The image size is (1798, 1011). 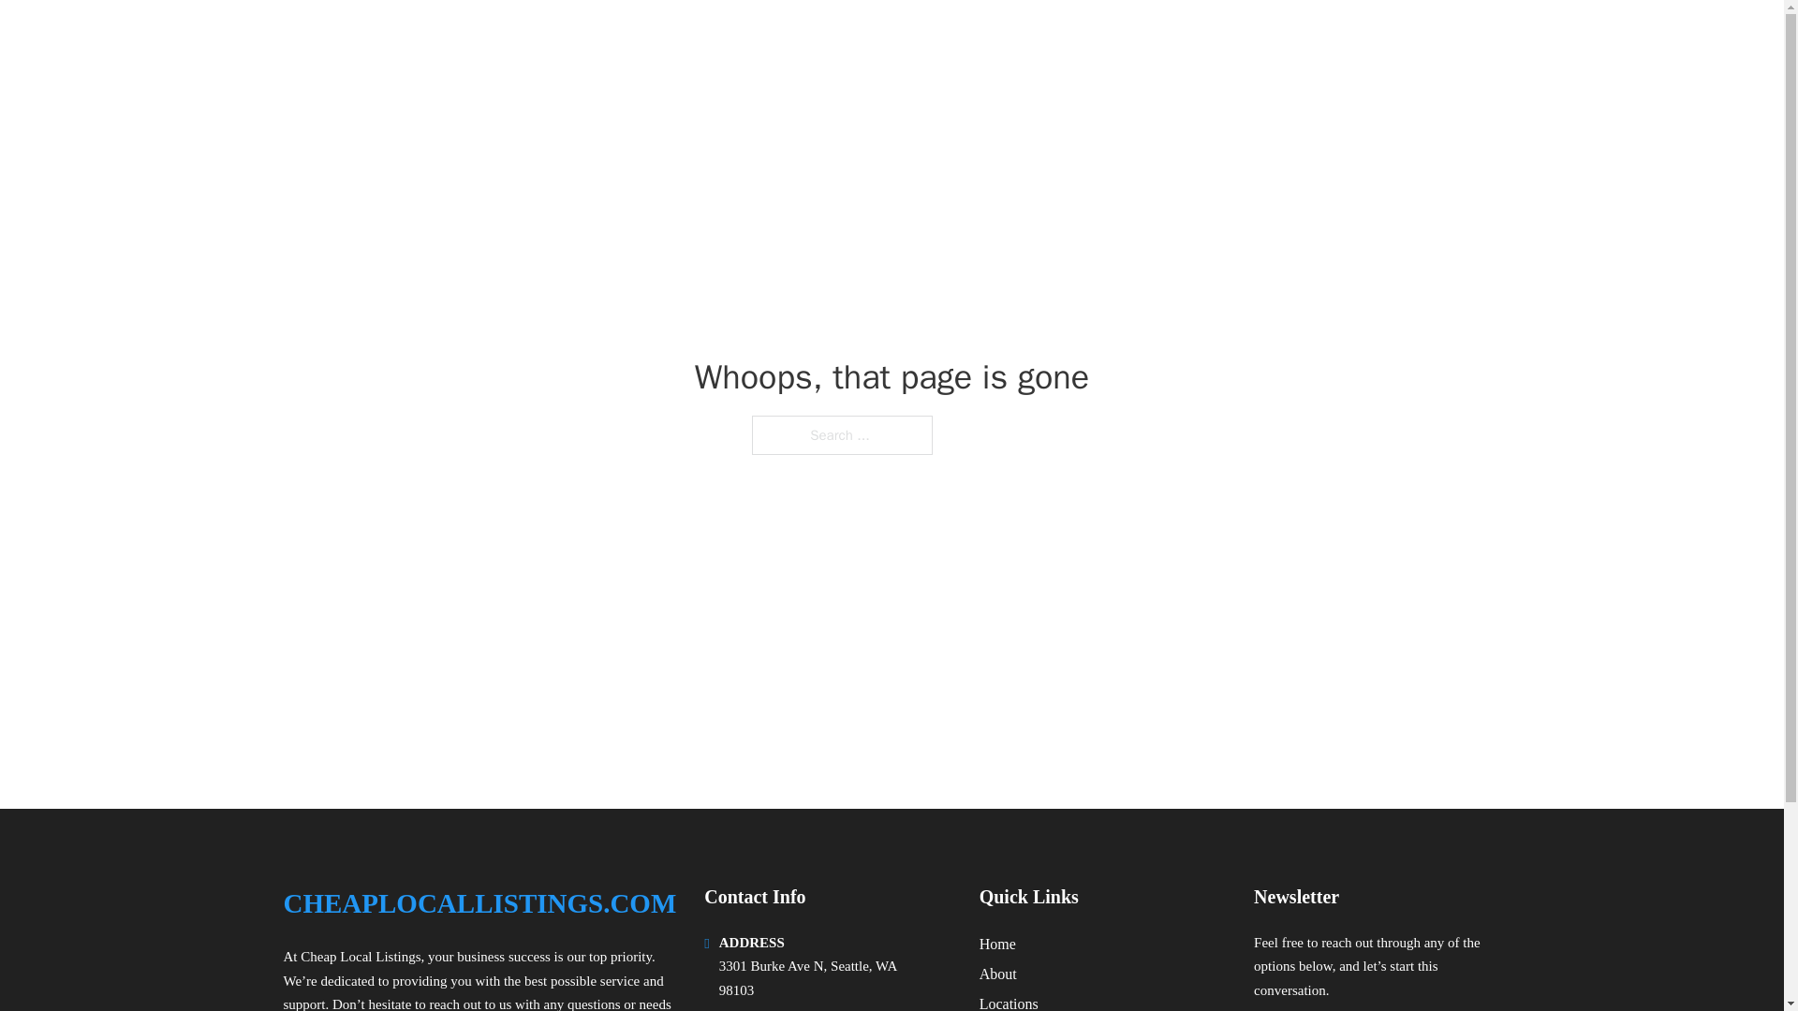 I want to click on CHEAPLOCALLISTINGS.COM, so click(x=479, y=903).